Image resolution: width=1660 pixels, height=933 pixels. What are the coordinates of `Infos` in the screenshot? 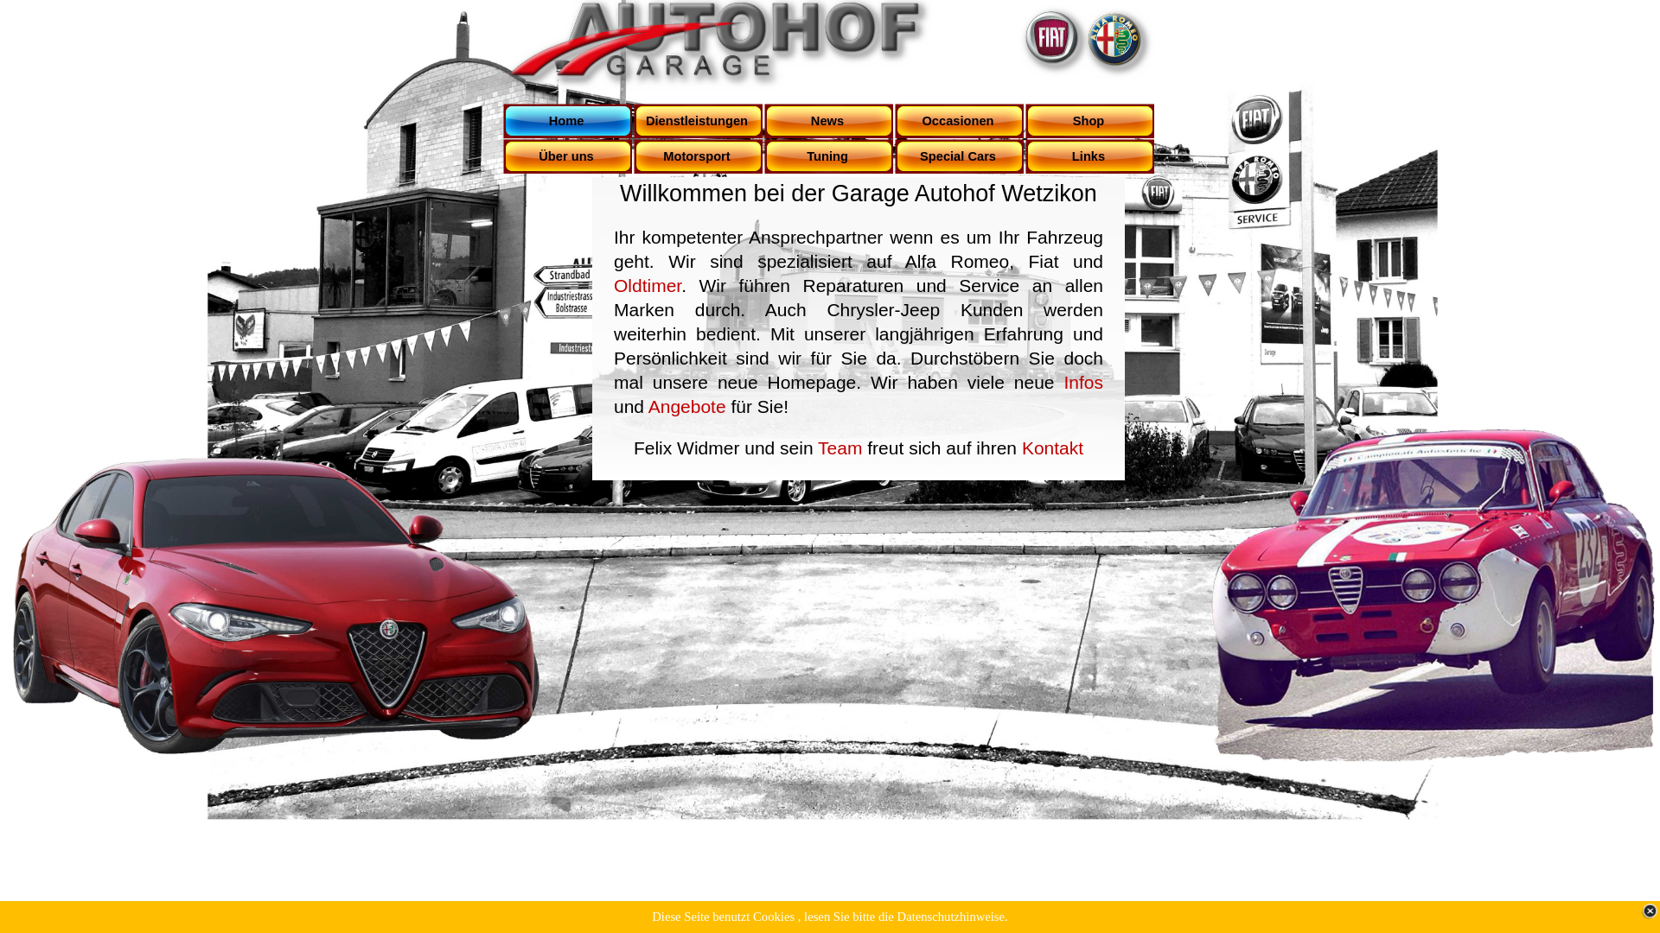 It's located at (1083, 382).